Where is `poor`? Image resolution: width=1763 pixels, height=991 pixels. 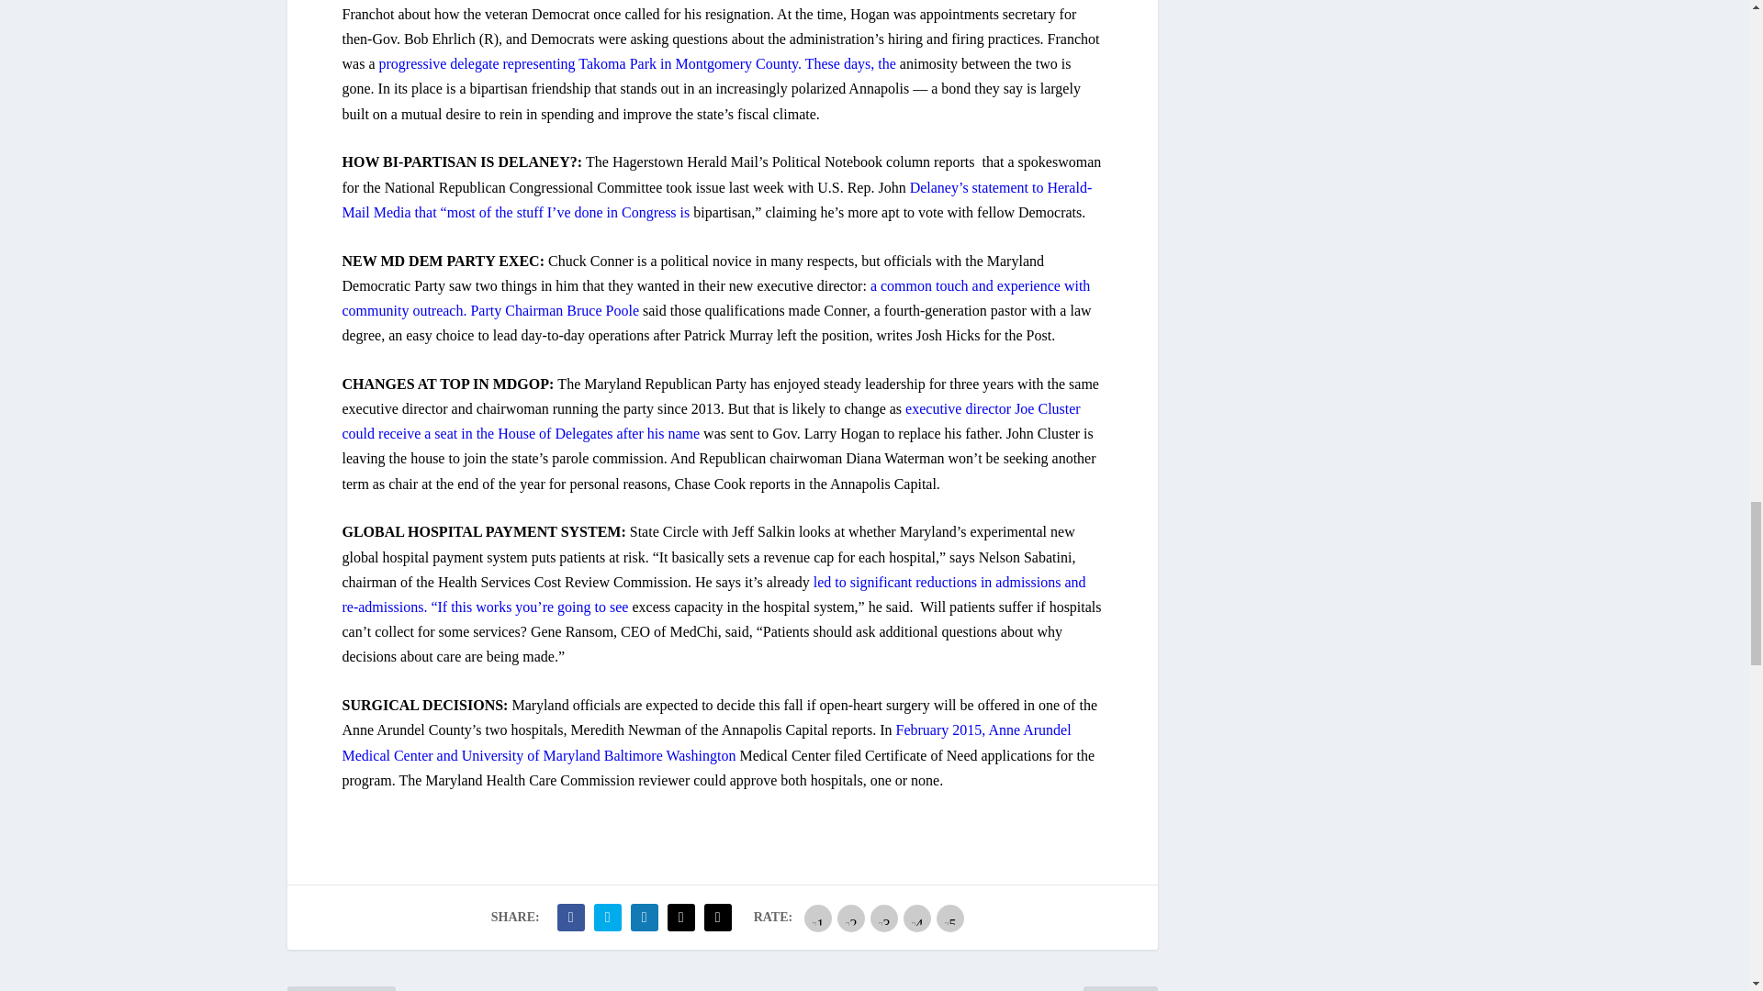
poor is located at coordinates (851, 919).